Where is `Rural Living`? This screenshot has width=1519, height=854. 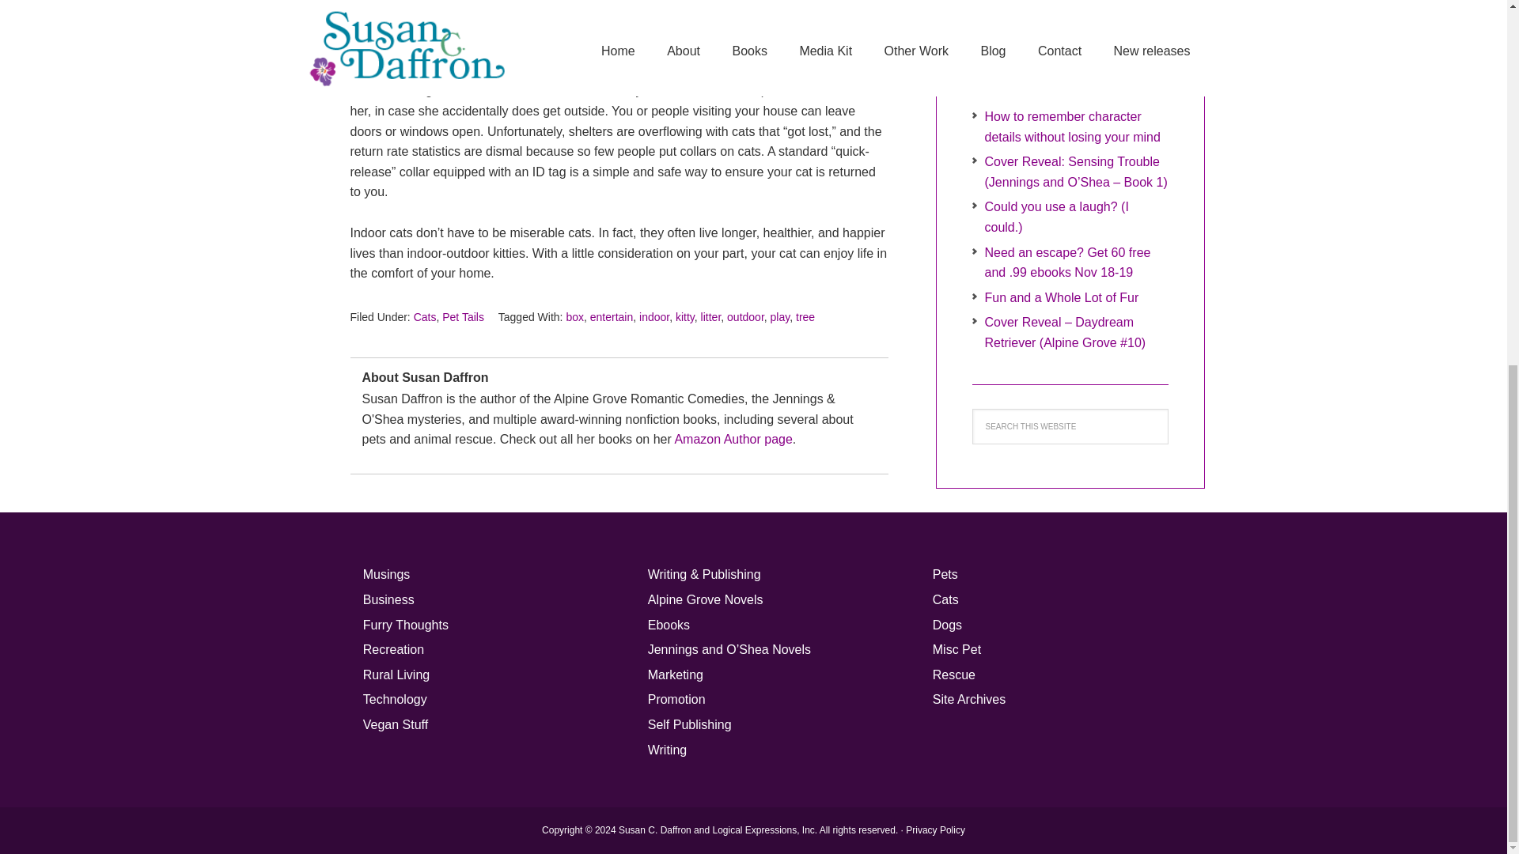 Rural Living is located at coordinates (396, 674).